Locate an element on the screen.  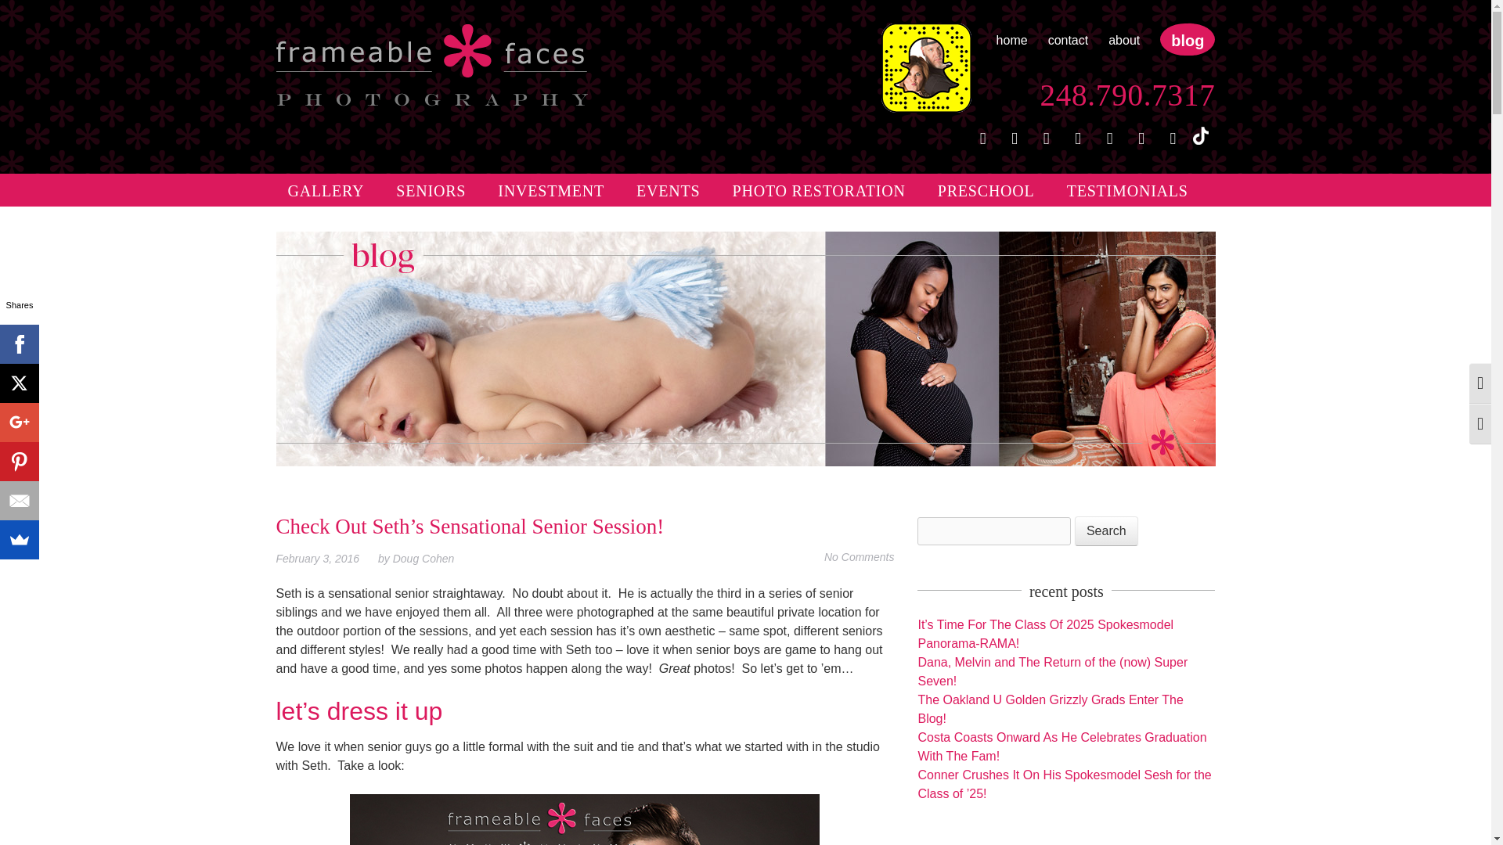
Search is located at coordinates (1105, 530).